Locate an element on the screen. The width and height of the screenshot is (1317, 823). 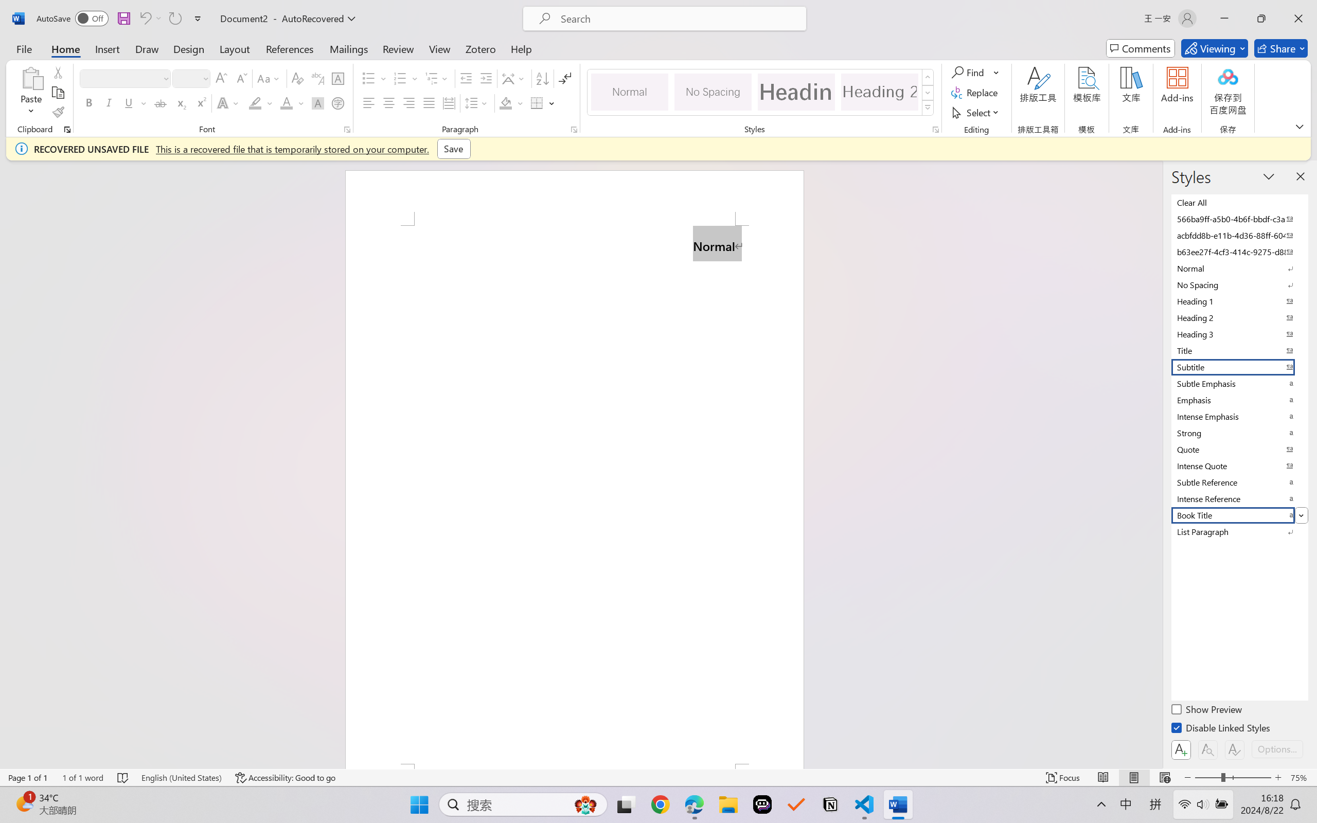
Heading 2 is located at coordinates (880, 92).